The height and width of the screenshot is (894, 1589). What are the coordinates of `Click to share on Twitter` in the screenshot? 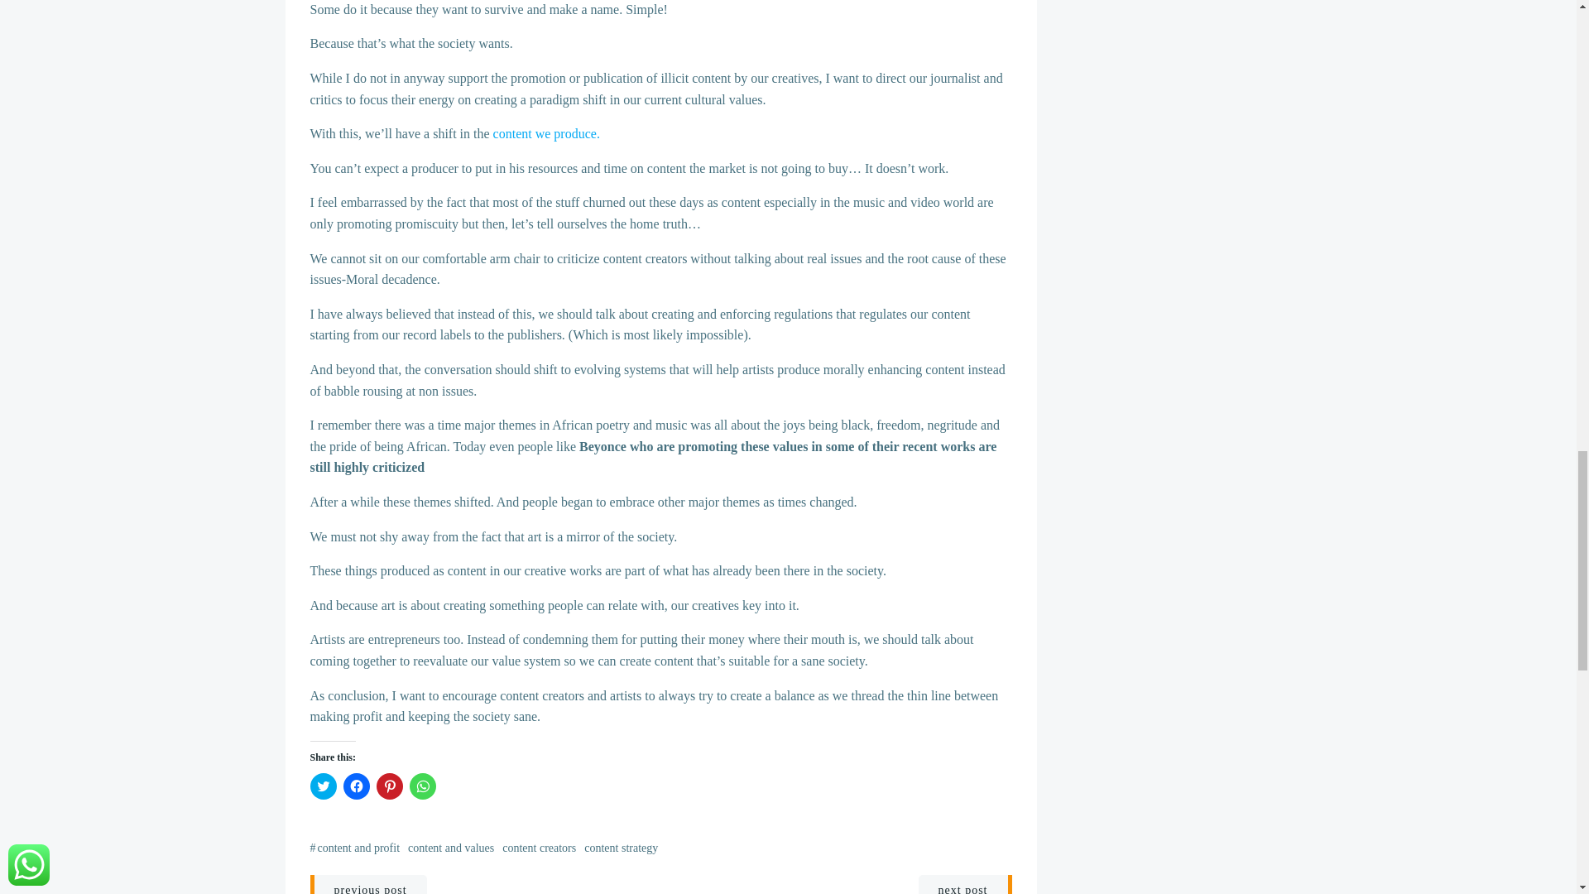 It's located at (323, 786).